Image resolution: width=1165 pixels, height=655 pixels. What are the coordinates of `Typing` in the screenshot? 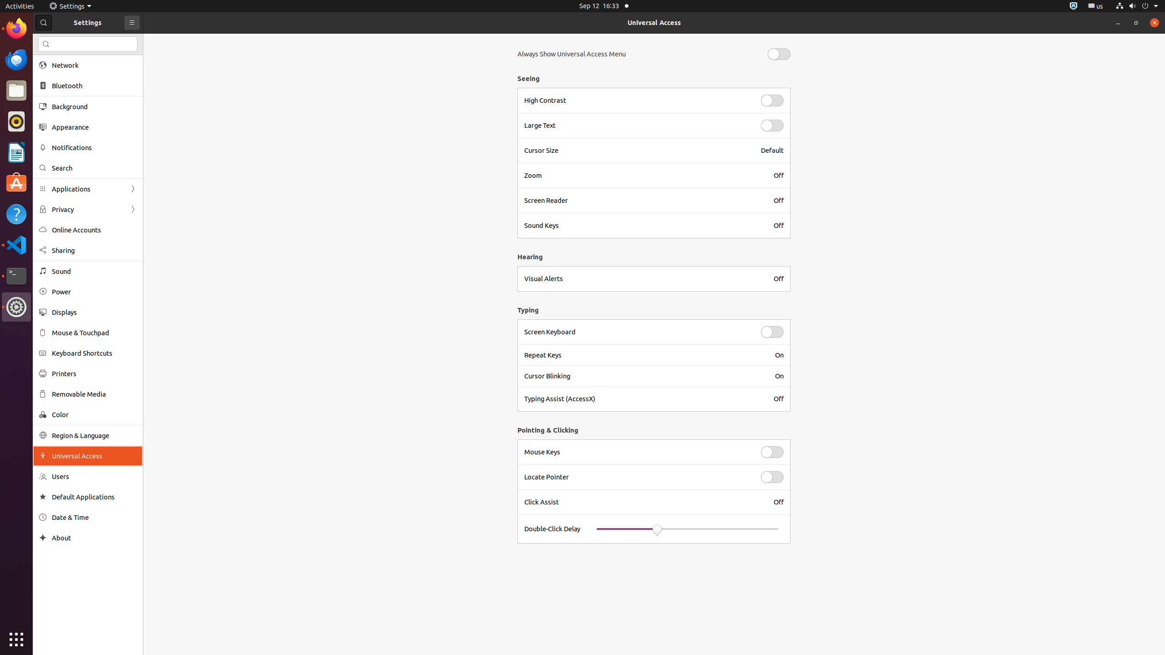 It's located at (651, 310).